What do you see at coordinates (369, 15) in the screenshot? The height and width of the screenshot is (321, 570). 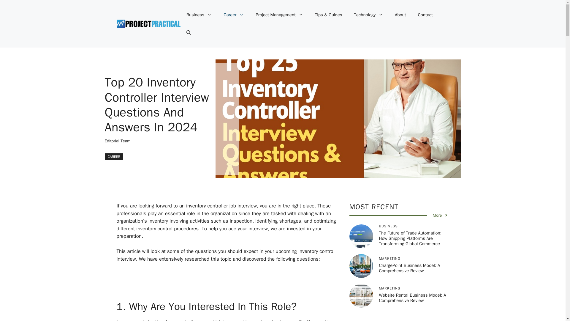 I see `Technology` at bounding box center [369, 15].